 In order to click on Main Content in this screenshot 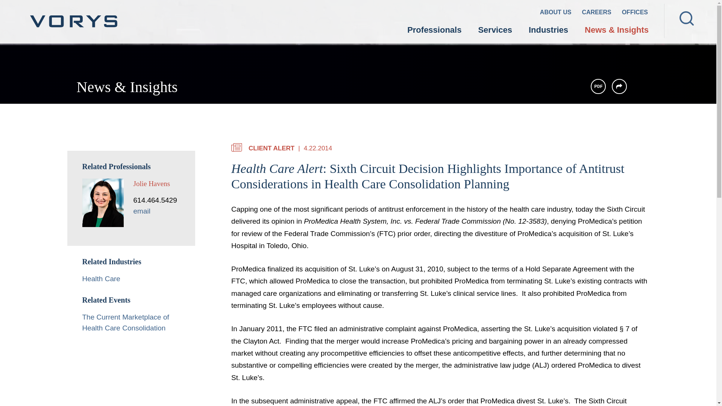, I will do `click(331, 10)`.